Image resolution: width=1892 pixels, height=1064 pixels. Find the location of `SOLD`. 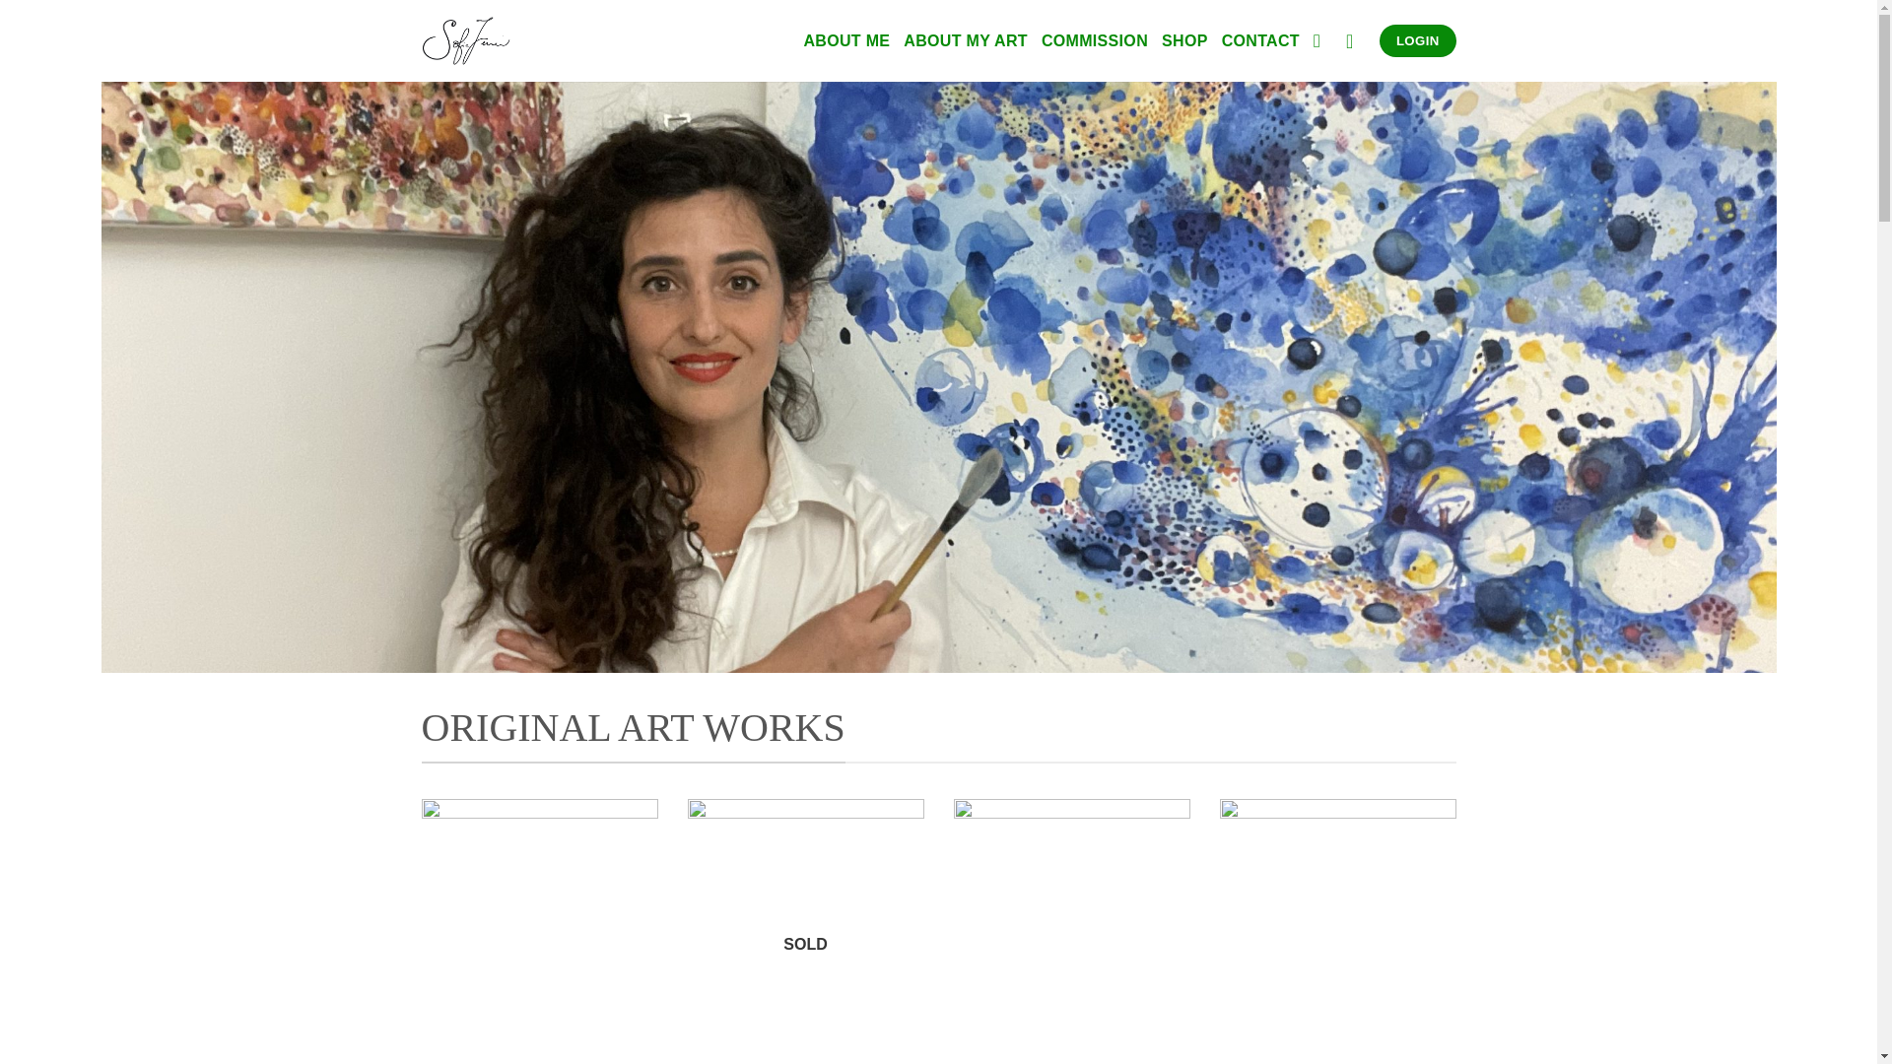

SOLD is located at coordinates (806, 932).